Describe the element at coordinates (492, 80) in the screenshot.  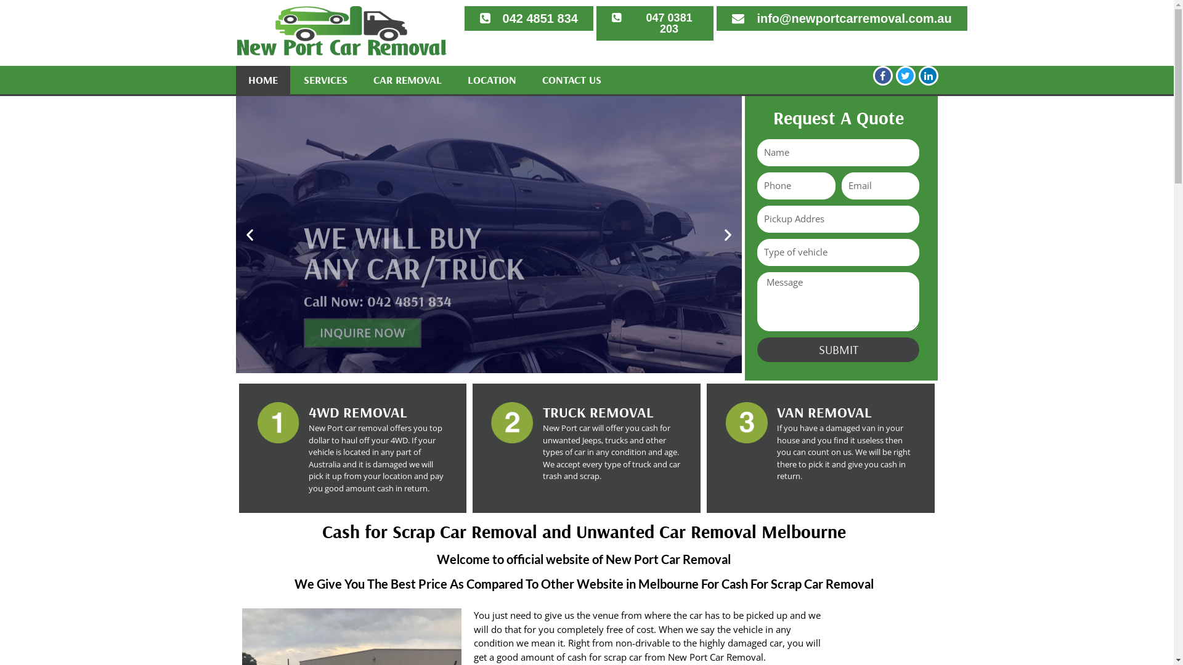
I see `LOCATION` at that location.